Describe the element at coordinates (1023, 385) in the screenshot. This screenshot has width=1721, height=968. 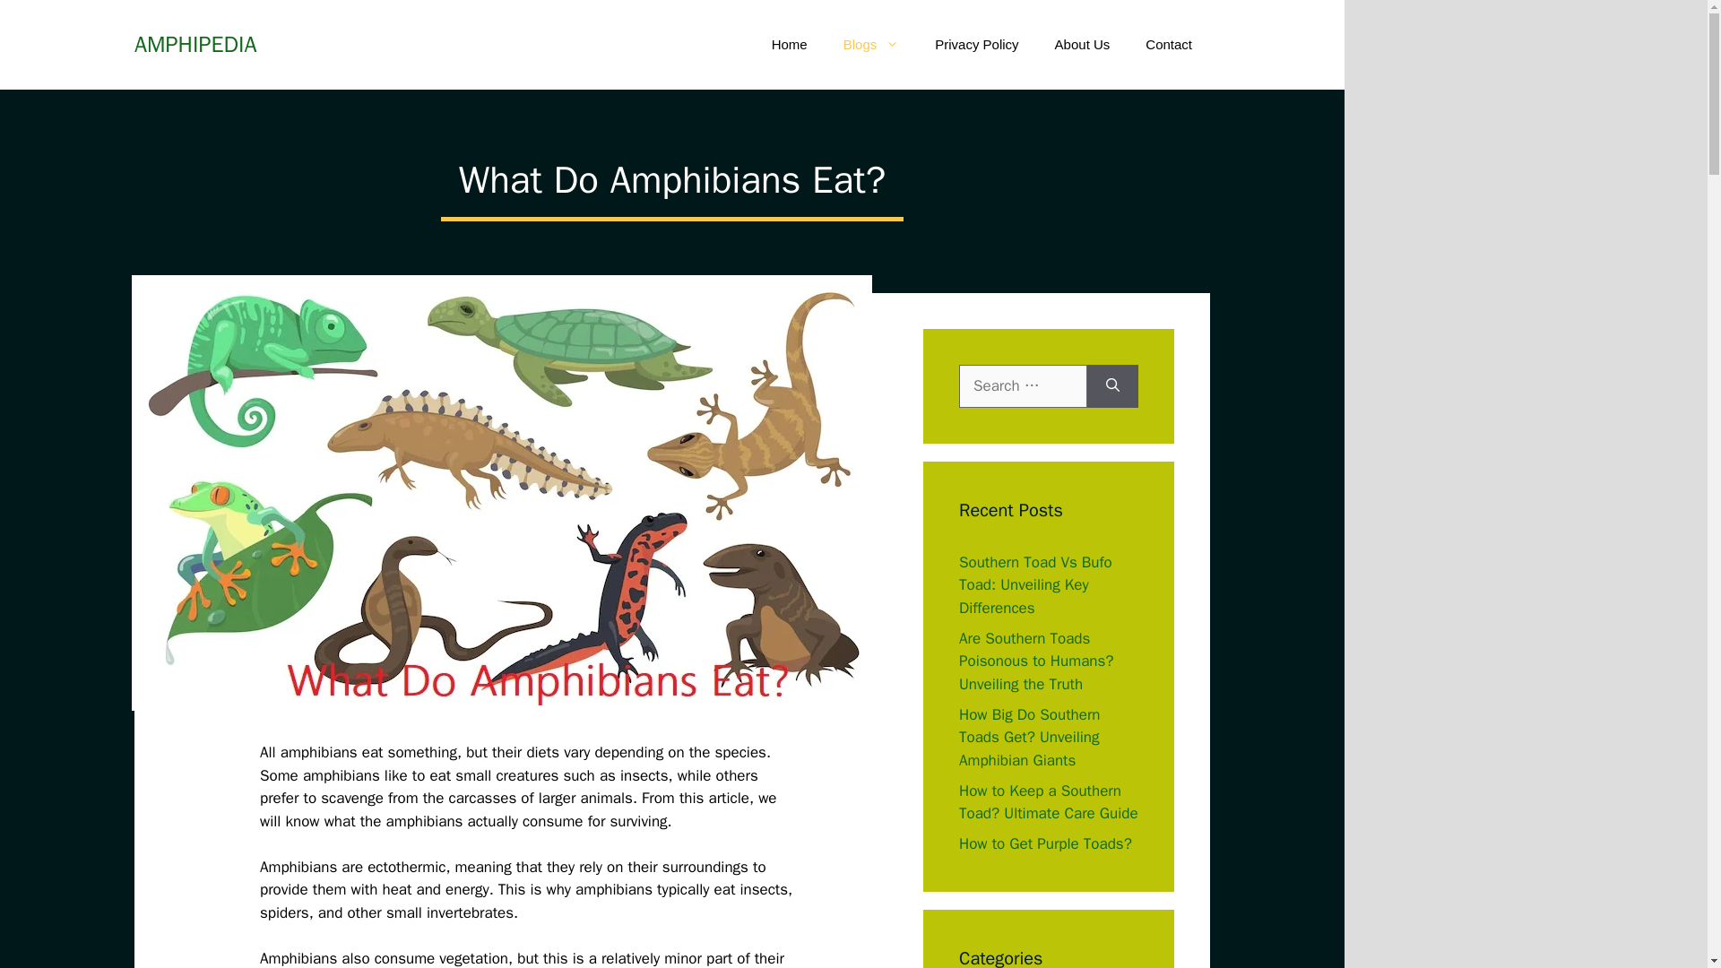
I see `Search for:` at that location.